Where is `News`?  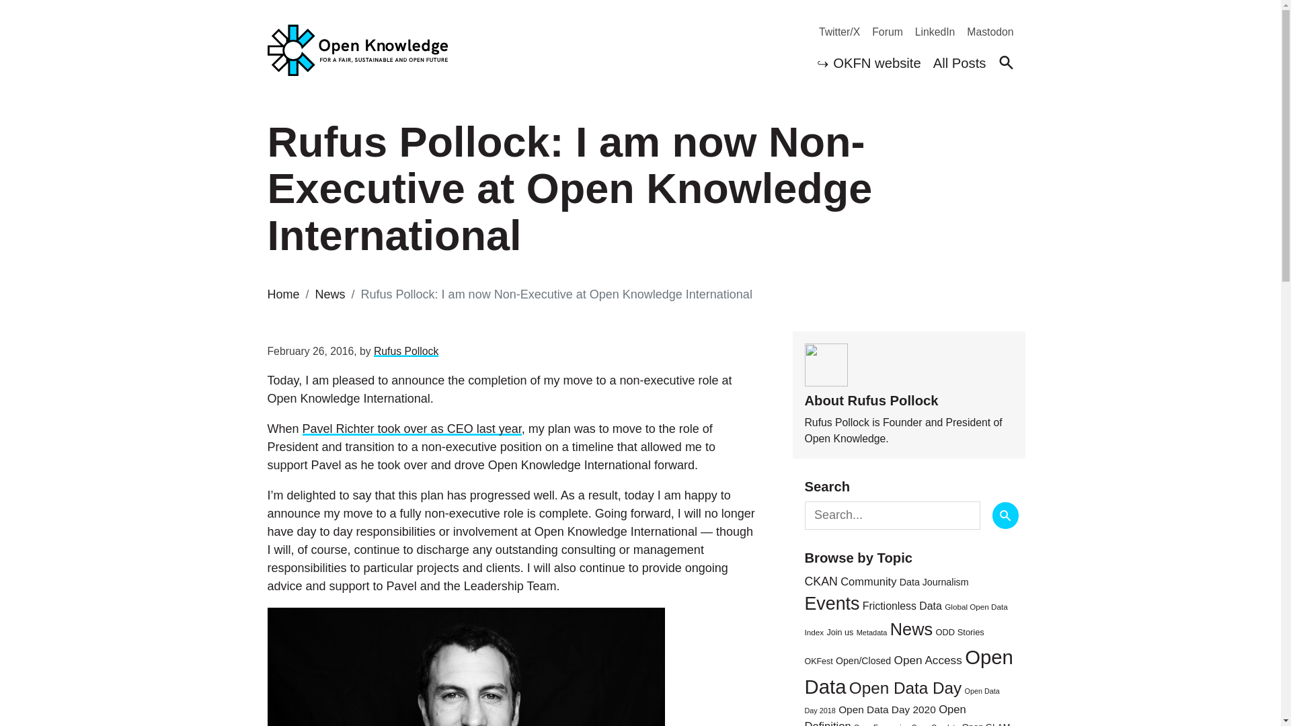
News is located at coordinates (911, 629).